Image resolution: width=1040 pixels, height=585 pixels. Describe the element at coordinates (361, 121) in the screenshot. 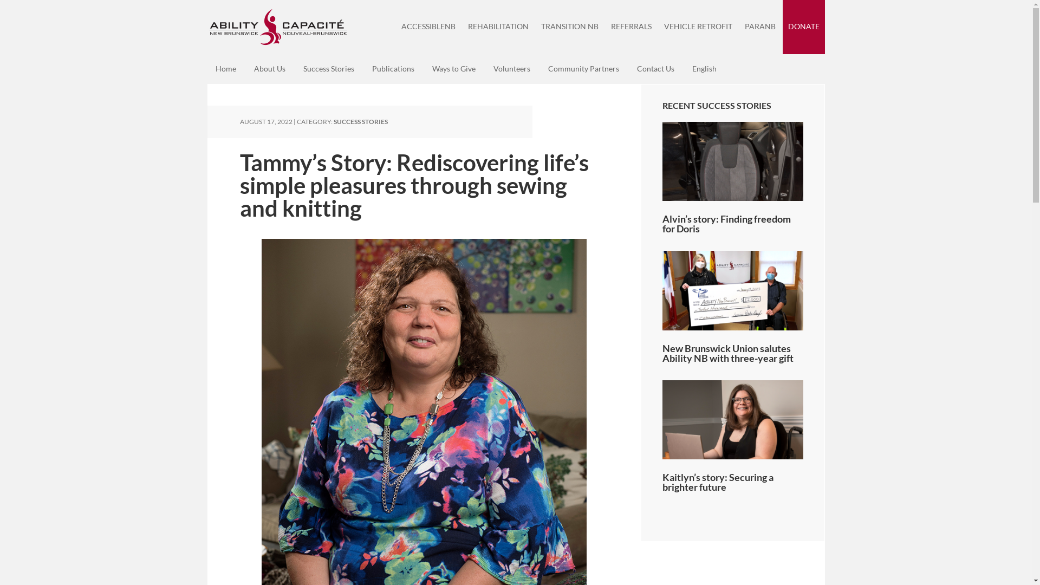

I see `SUCCESS STORIES` at that location.